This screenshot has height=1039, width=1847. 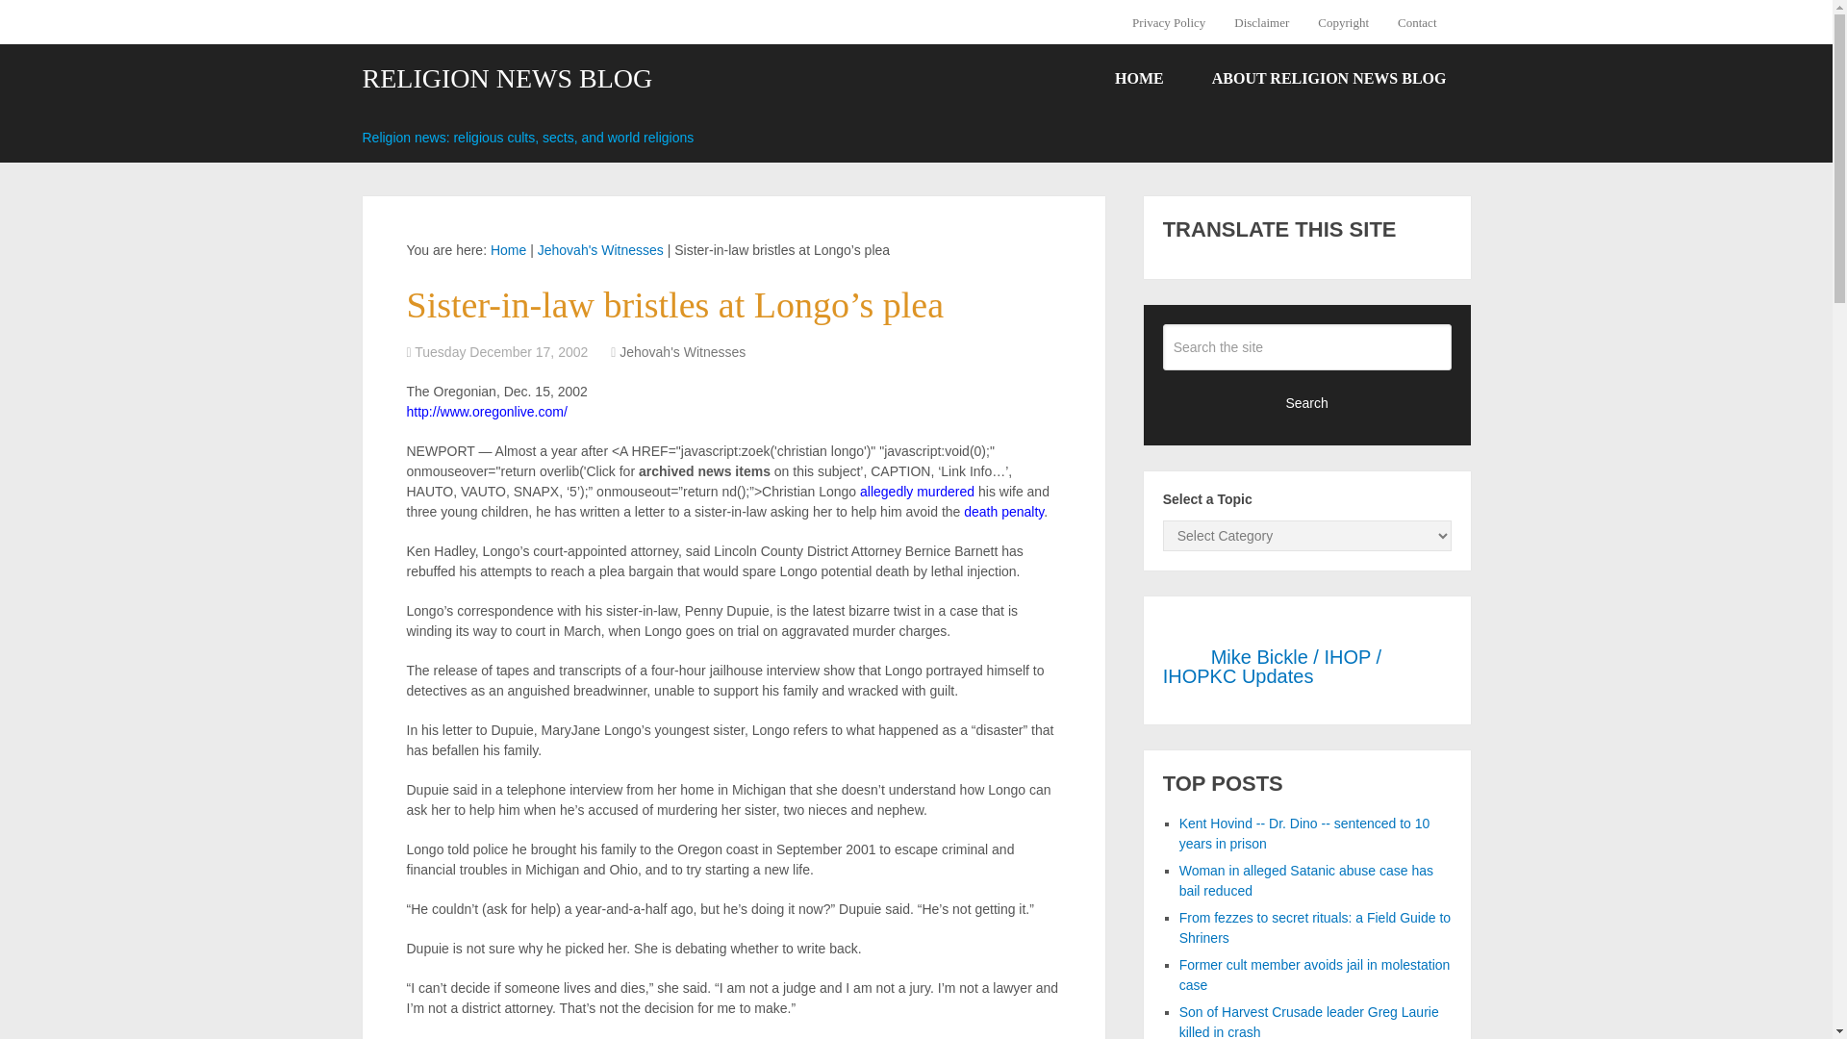 I want to click on Woman in alleged Satanic abuse case has bail reduced, so click(x=1306, y=881).